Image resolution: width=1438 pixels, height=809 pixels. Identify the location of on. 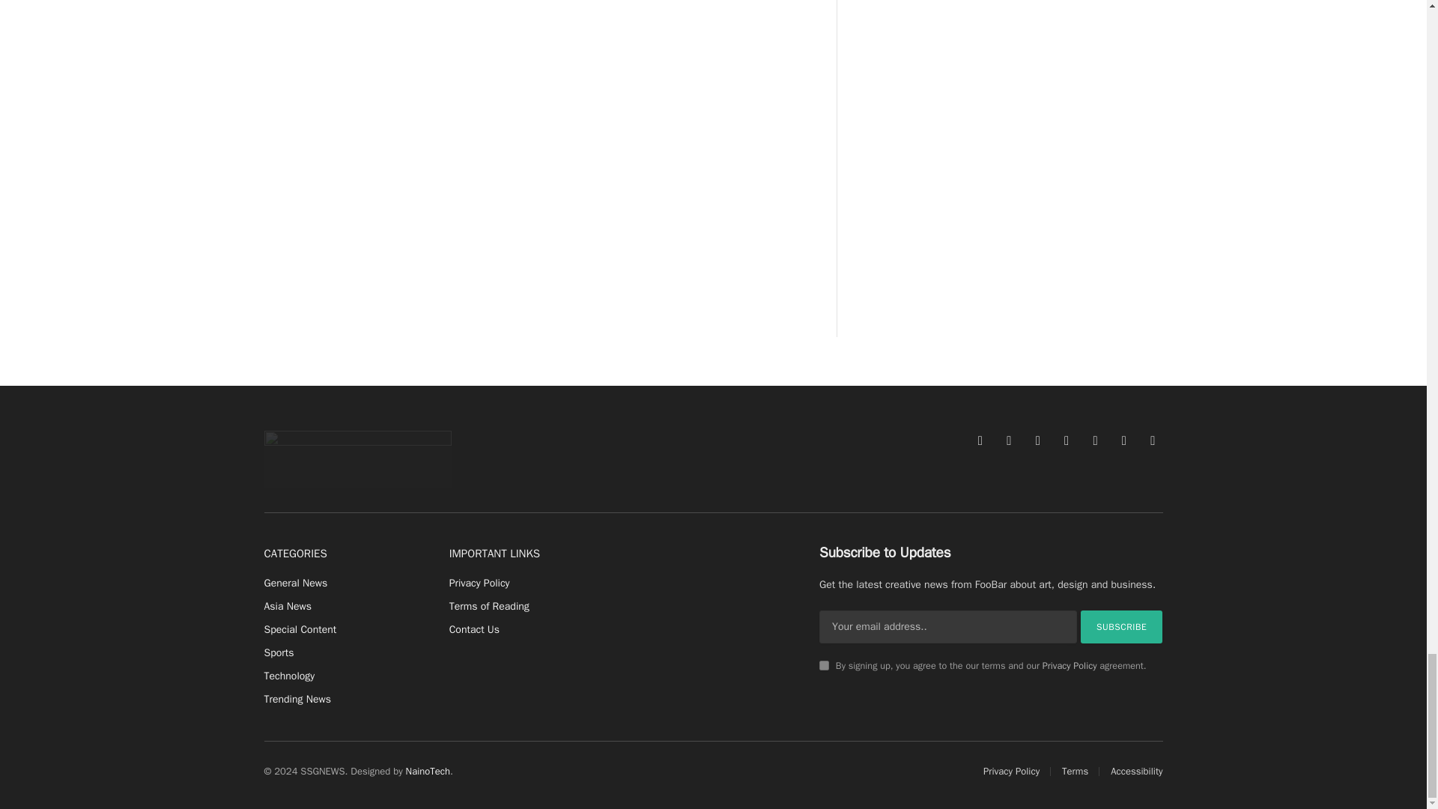
(824, 665).